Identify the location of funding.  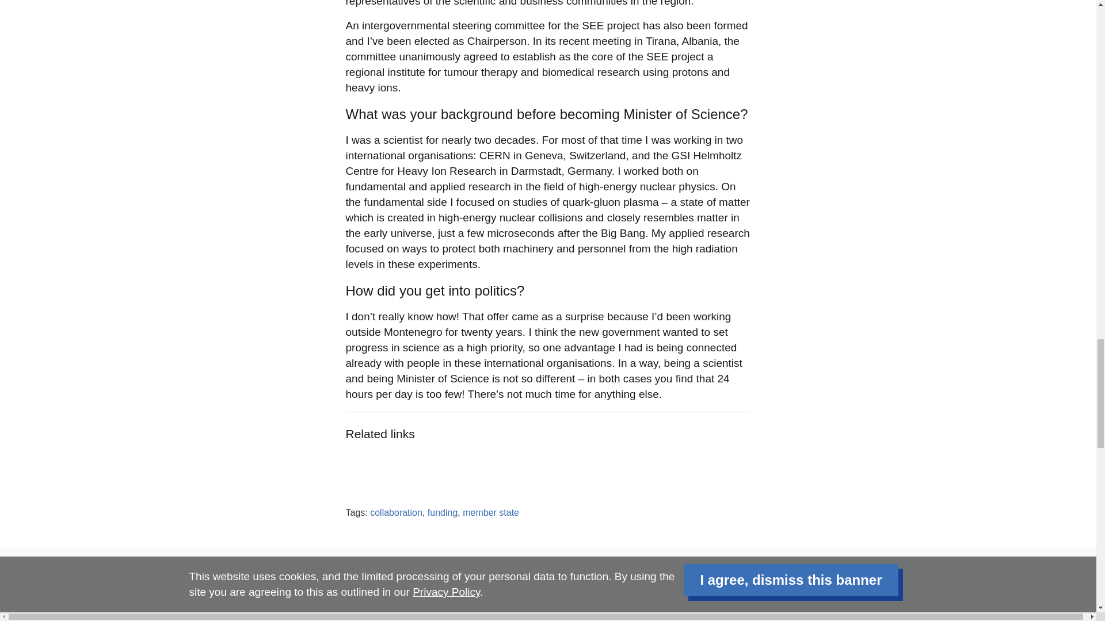
(443, 512).